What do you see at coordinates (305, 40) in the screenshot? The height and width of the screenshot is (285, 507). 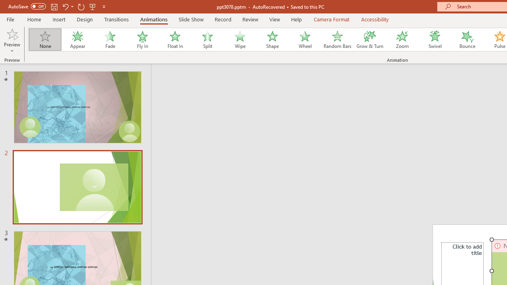 I see `Wheel` at bounding box center [305, 40].